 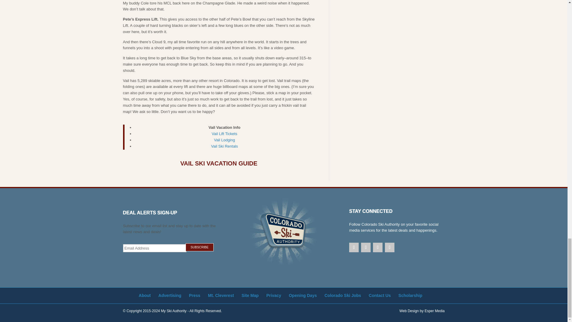 I want to click on Subscribe, so click(x=199, y=247).